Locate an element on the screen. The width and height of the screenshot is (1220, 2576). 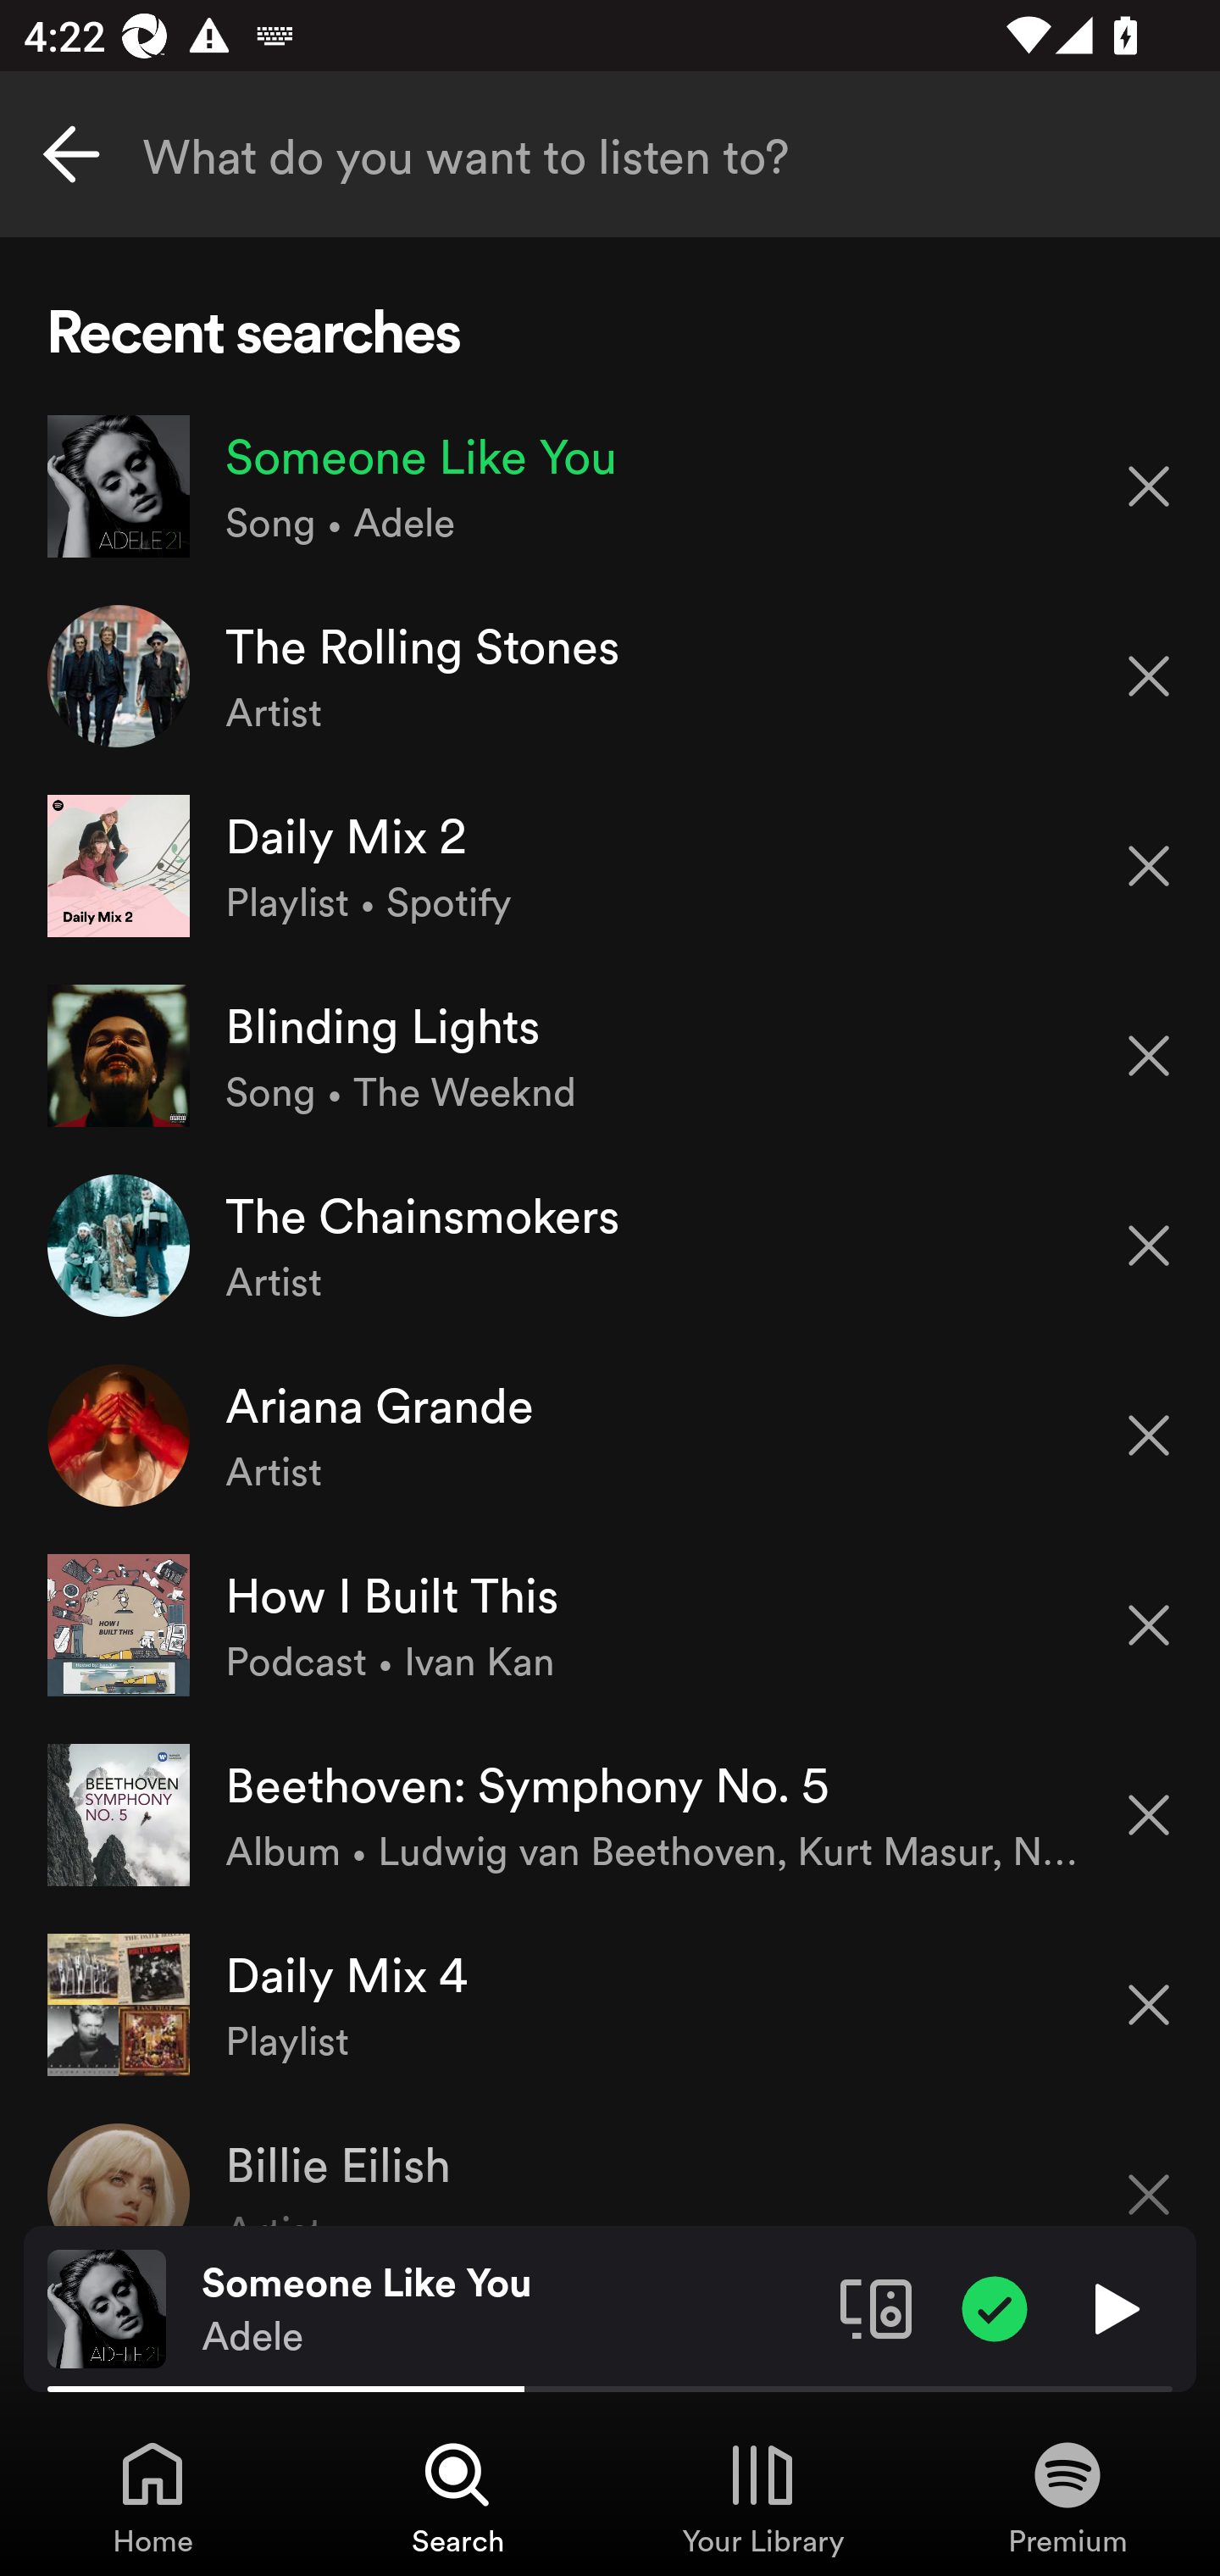
Daily Mix 4 Playlist Remove is located at coordinates (610, 2003).